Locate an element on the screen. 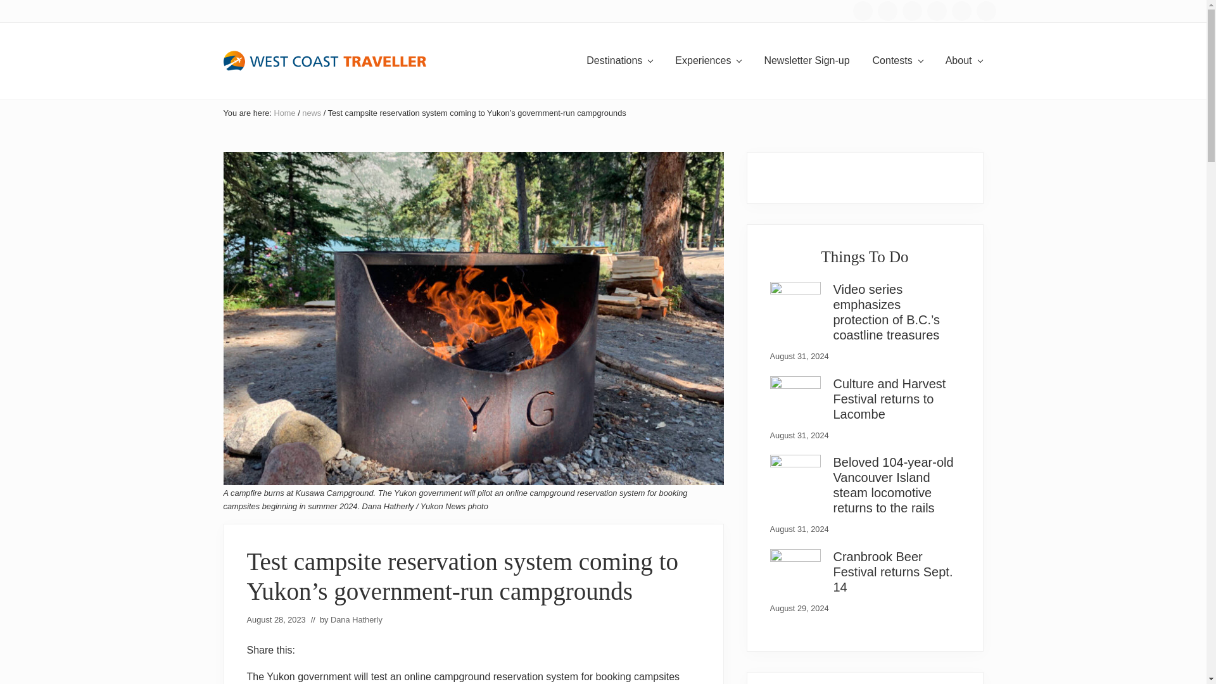 The height and width of the screenshot is (684, 1216). Instagram is located at coordinates (888, 11).